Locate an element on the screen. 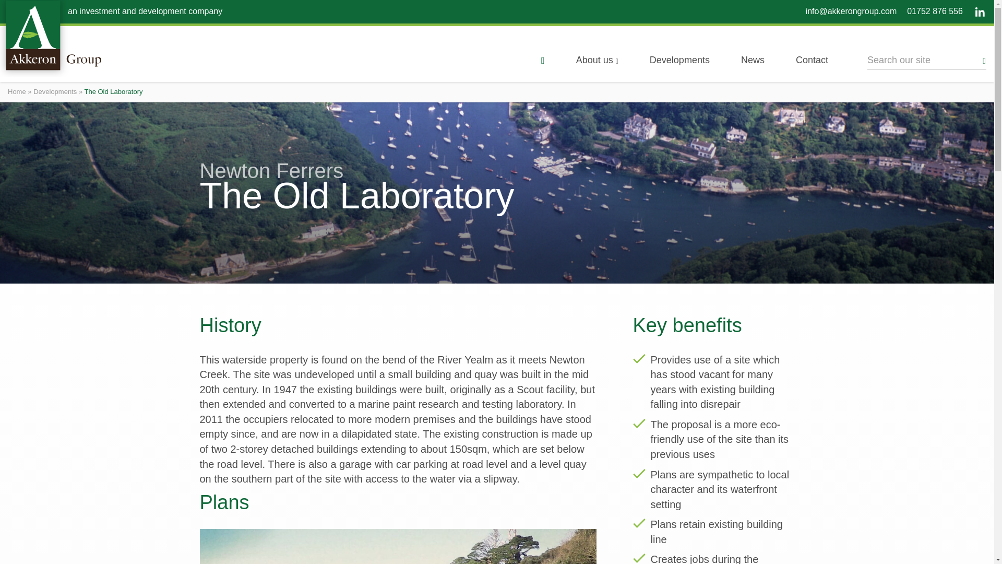 The width and height of the screenshot is (1002, 564). Follow us on linkedin is located at coordinates (979, 11).